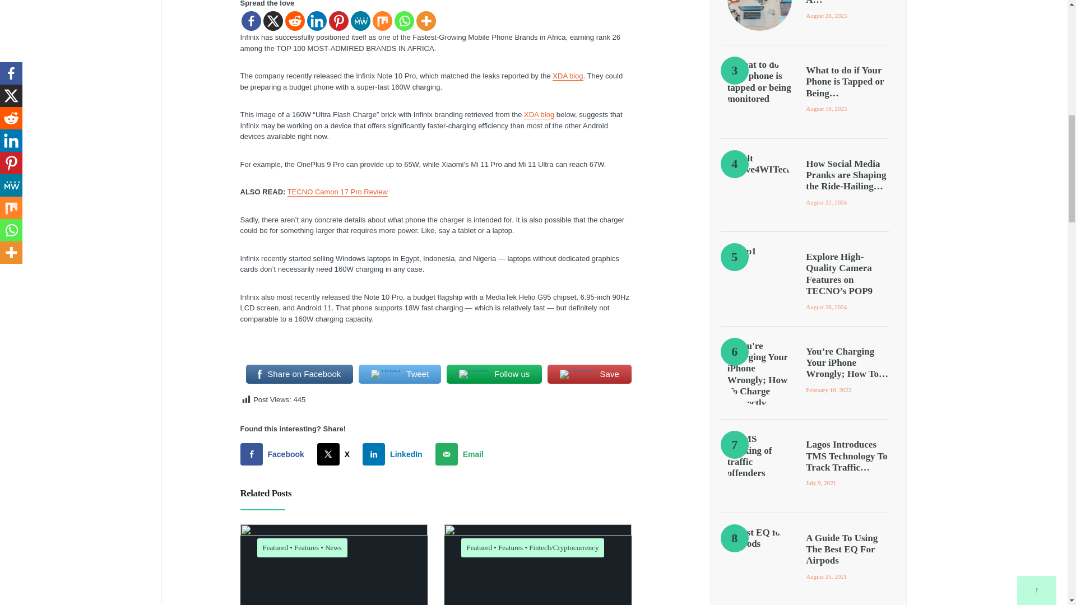 Image resolution: width=1076 pixels, height=605 pixels. What do you see at coordinates (317, 21) in the screenshot?
I see `Linkedin` at bounding box center [317, 21].